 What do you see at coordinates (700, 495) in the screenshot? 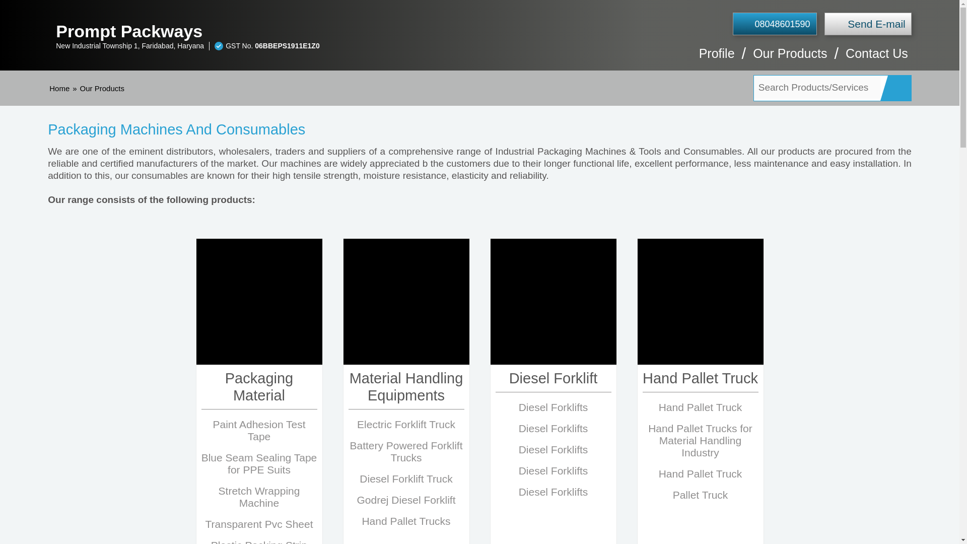
I see `Pallet Truck` at bounding box center [700, 495].